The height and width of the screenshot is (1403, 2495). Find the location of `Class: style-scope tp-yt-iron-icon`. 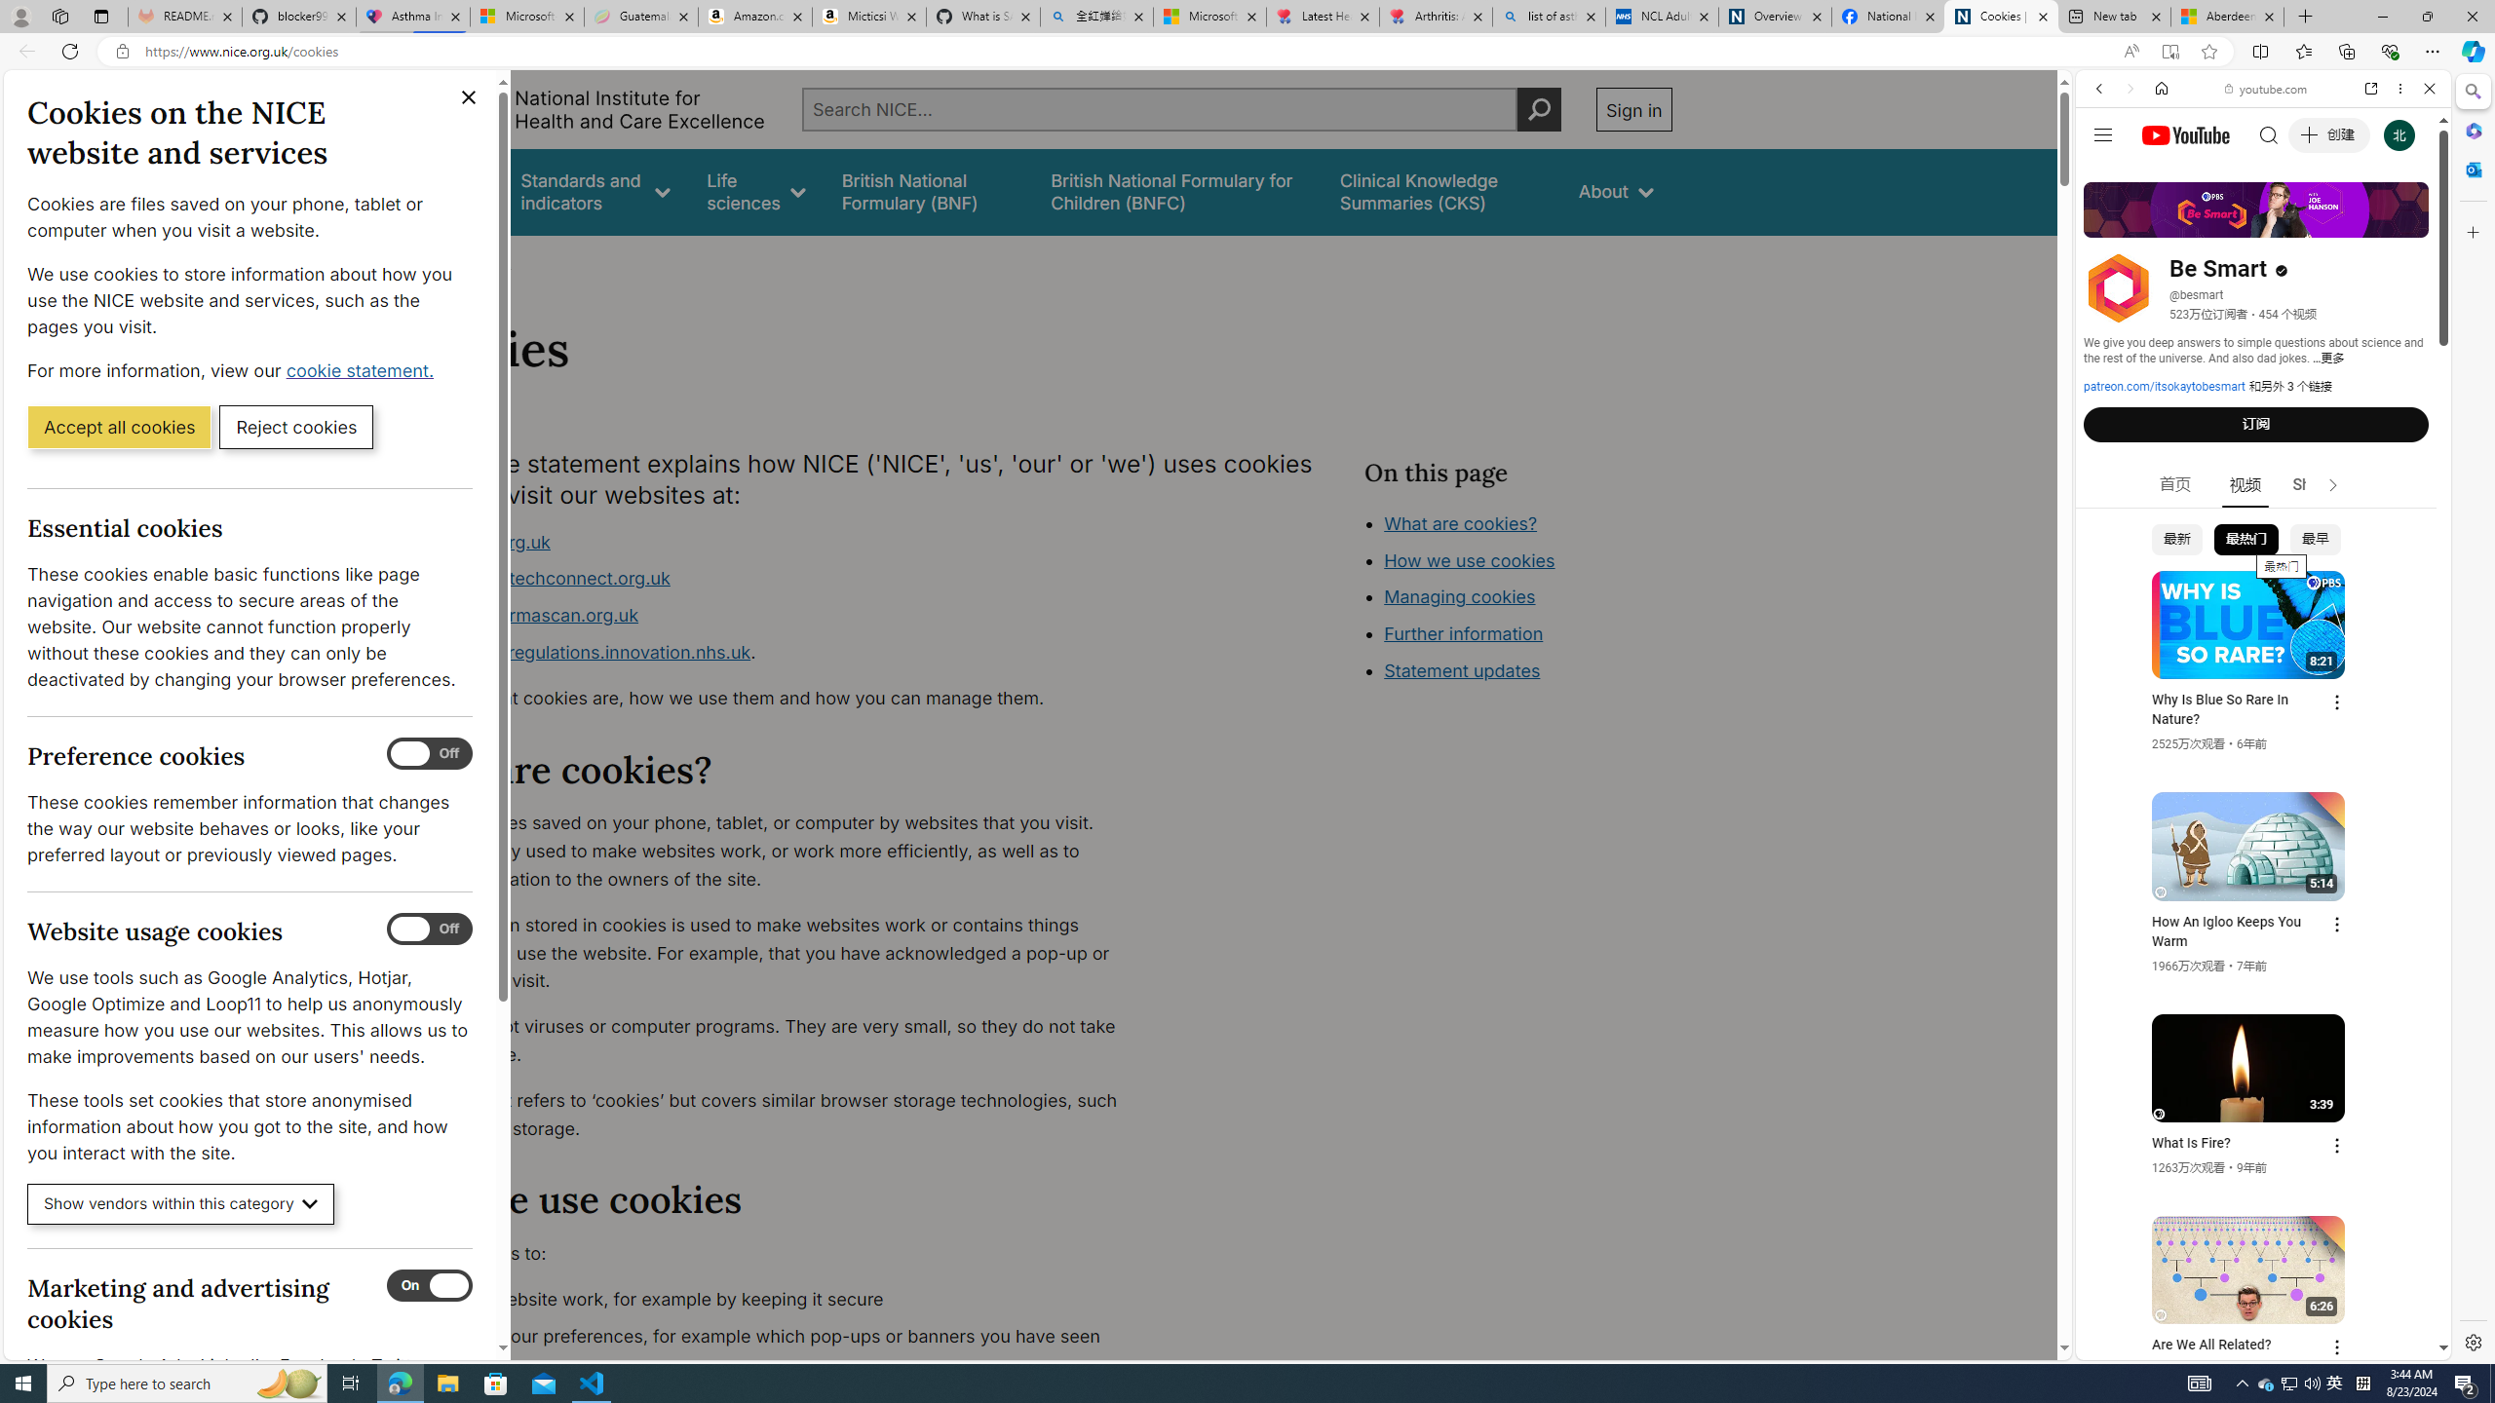

Class: style-scope tp-yt-iron-icon is located at coordinates (2332, 485).